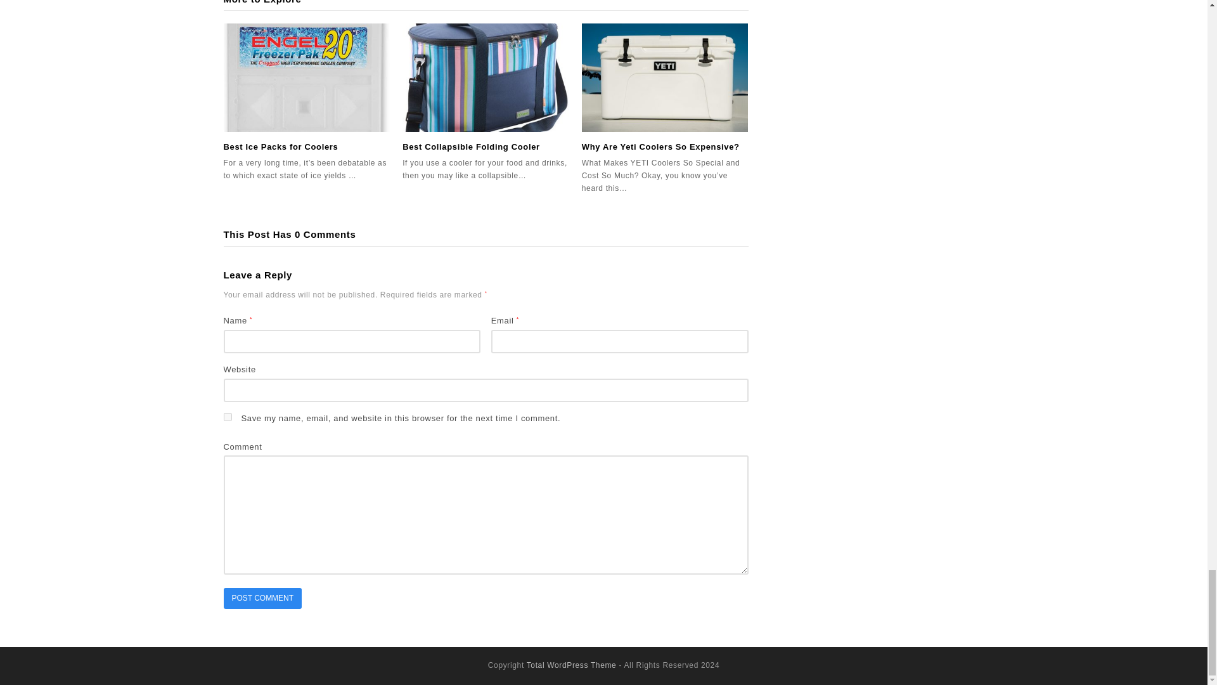 This screenshot has width=1217, height=685. What do you see at coordinates (664, 77) in the screenshot?
I see `Why Are Yeti Coolers So Expensive?` at bounding box center [664, 77].